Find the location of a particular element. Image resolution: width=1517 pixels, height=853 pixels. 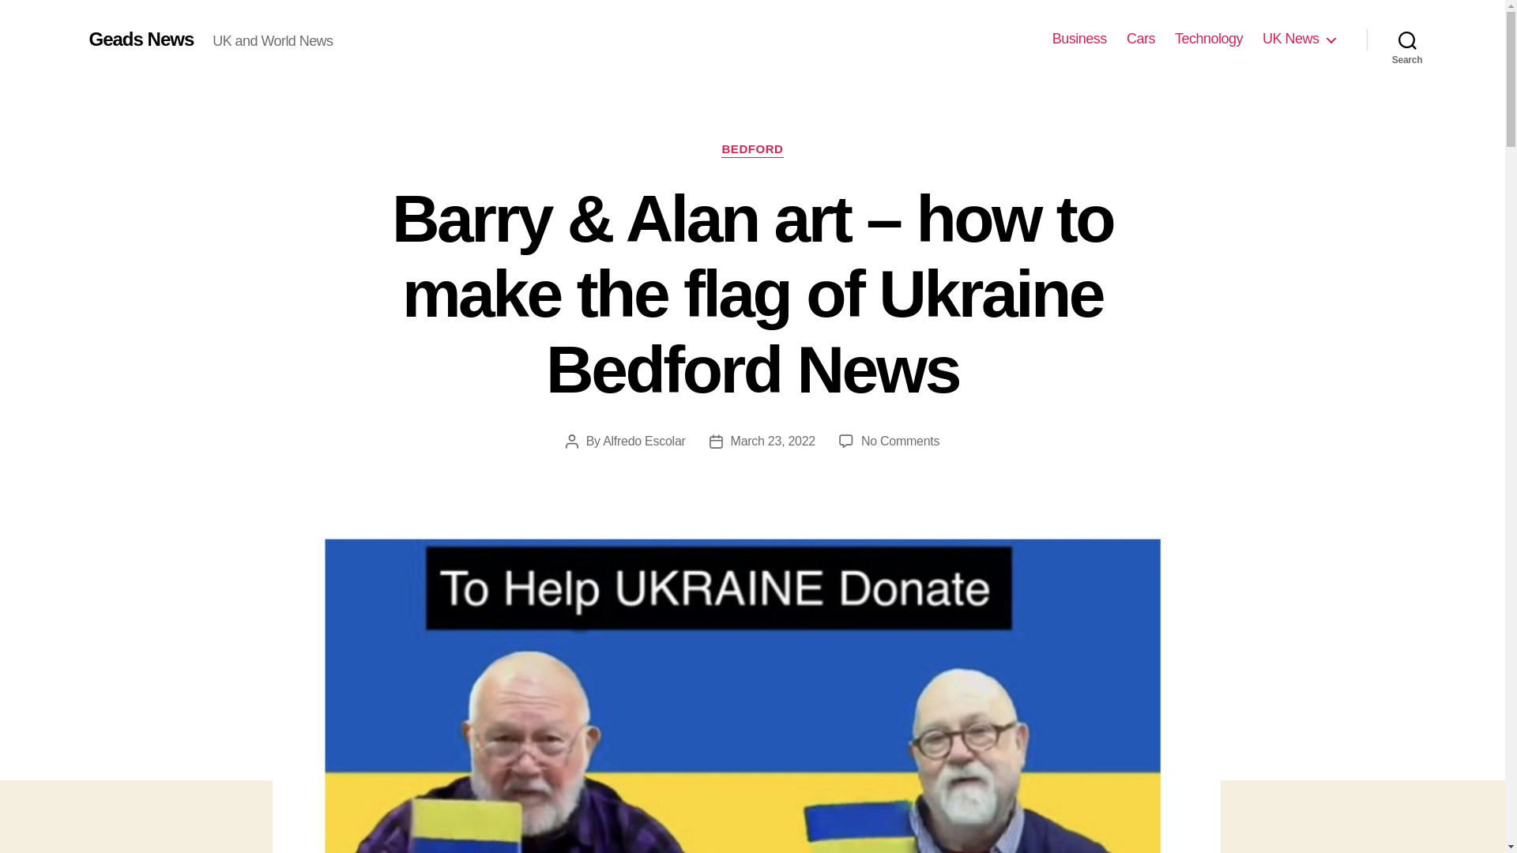

Search is located at coordinates (1407, 39).